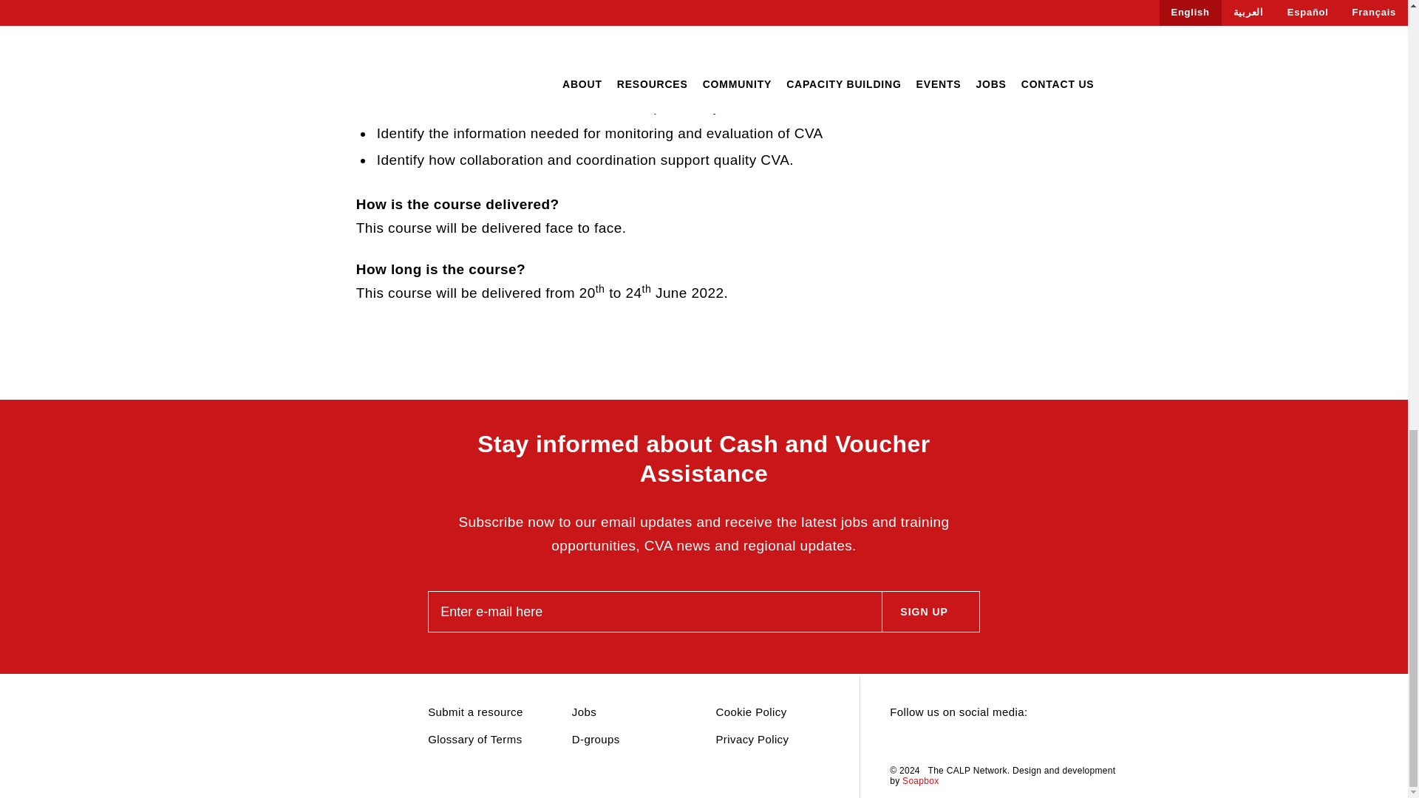 Image resolution: width=1419 pixels, height=798 pixels. What do you see at coordinates (976, 741) in the screenshot?
I see `YouTube` at bounding box center [976, 741].